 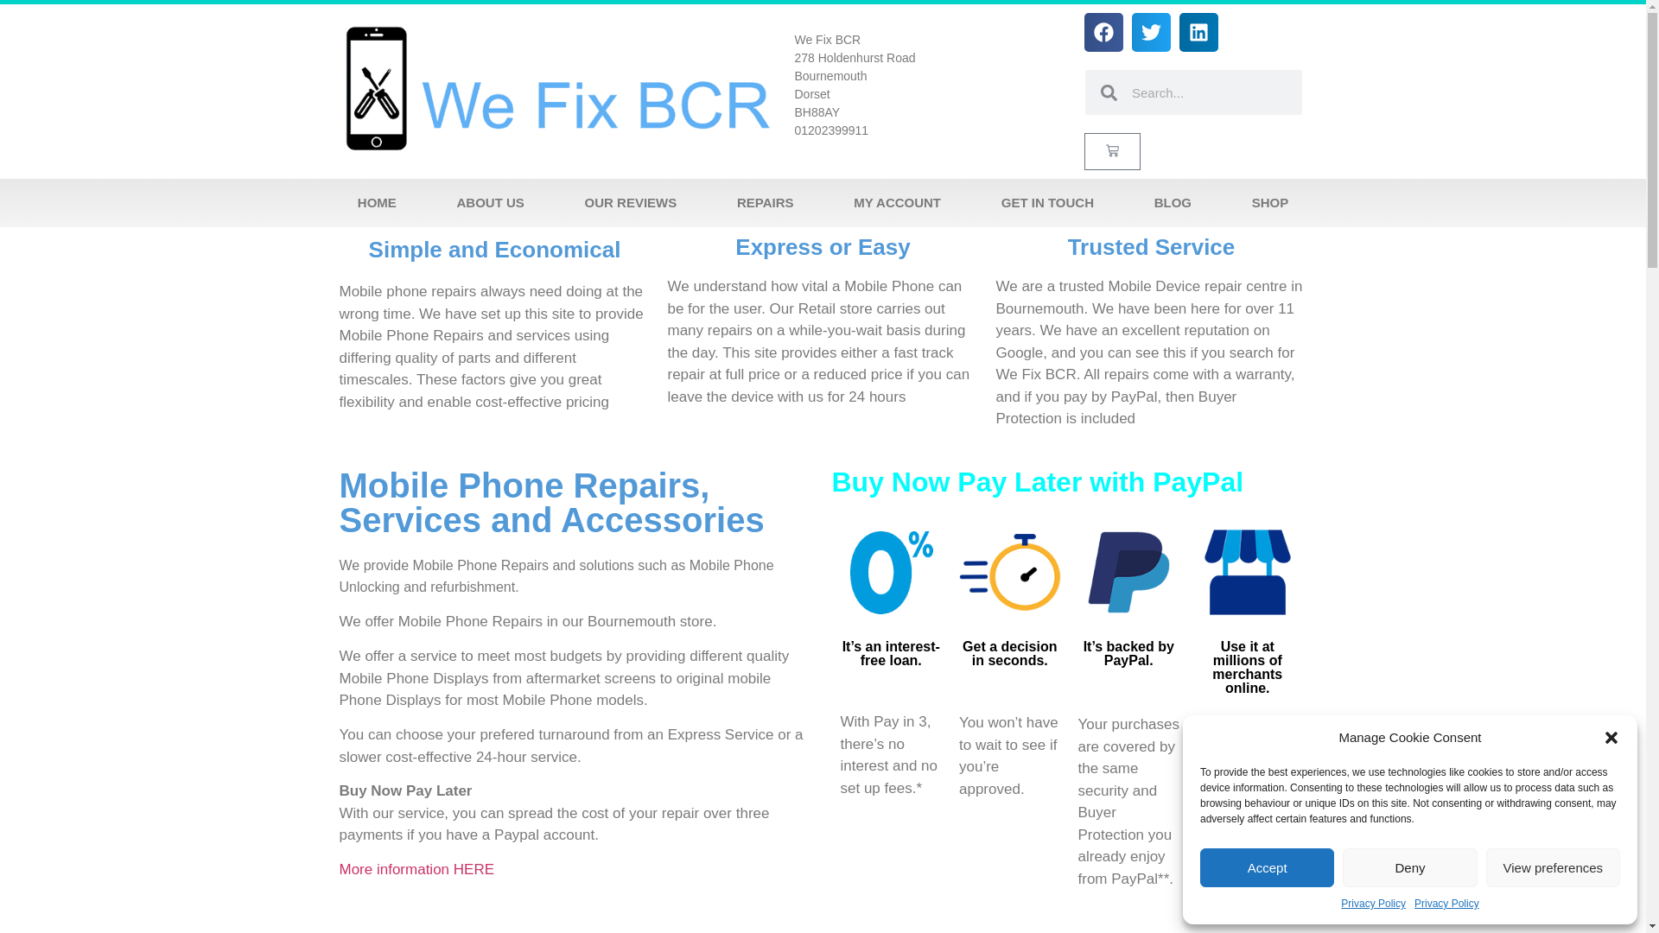 I want to click on OUR REVIEWS, so click(x=631, y=203).